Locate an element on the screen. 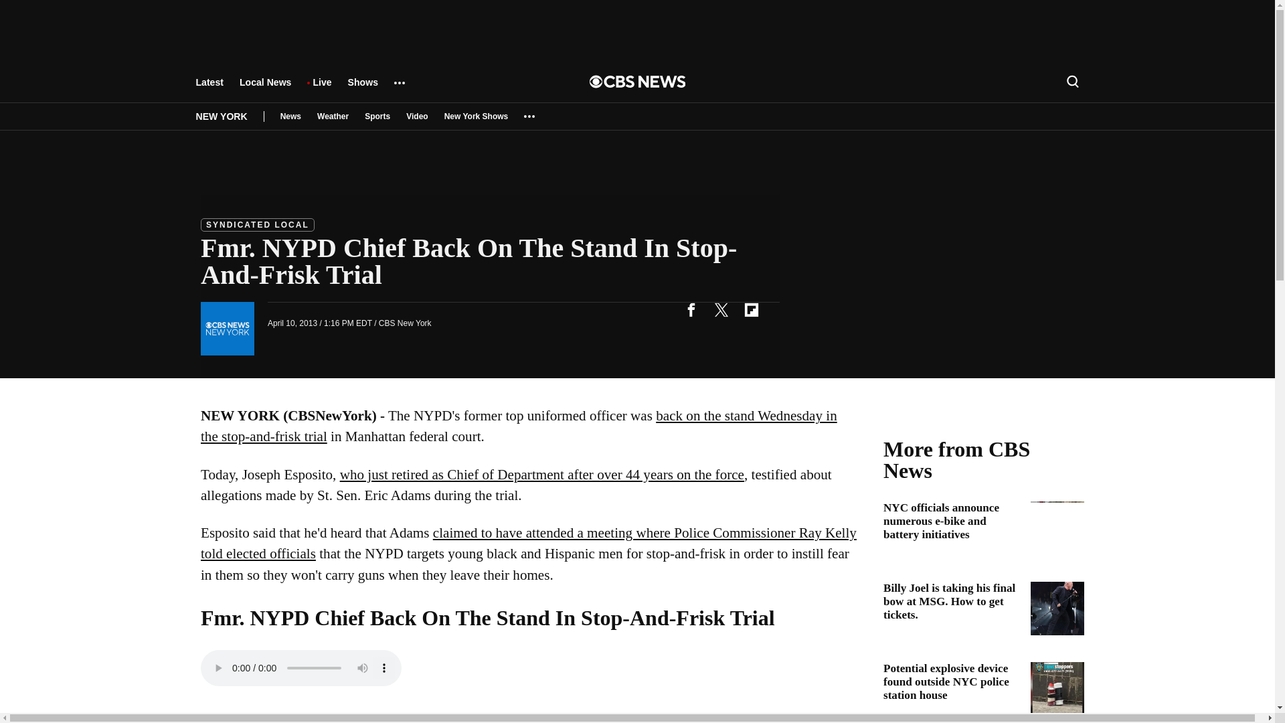 Image resolution: width=1285 pixels, height=723 pixels. Latest is located at coordinates (209, 88).